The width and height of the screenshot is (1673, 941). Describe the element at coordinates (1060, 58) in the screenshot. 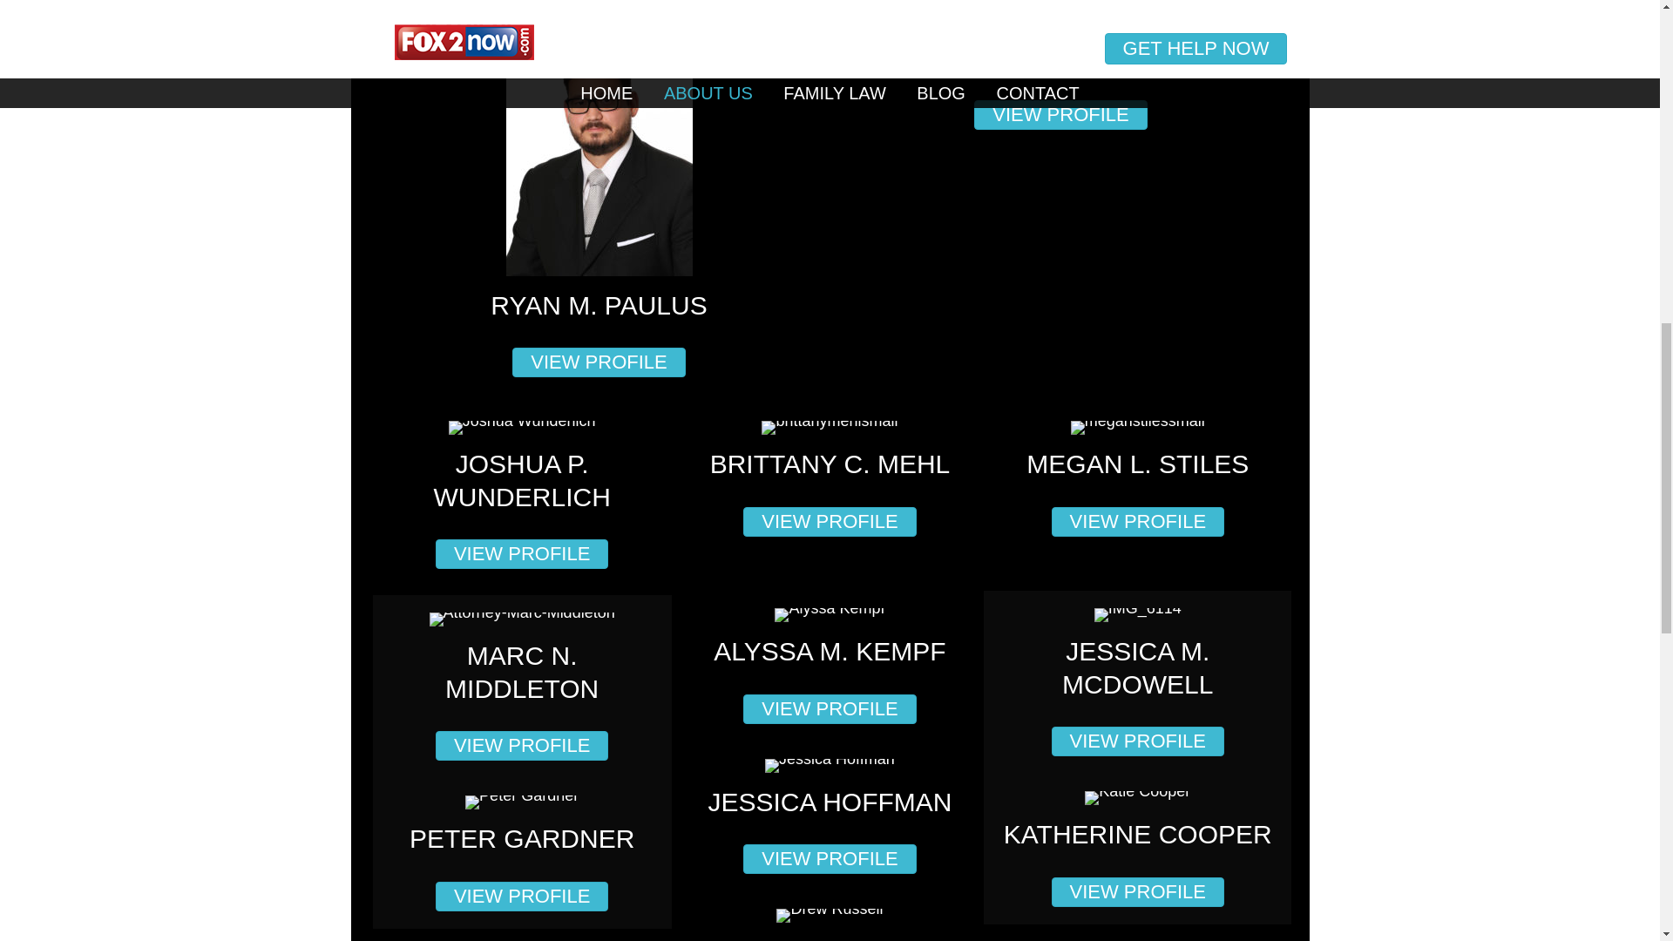

I see `M. KATHERINE PAULUS` at that location.